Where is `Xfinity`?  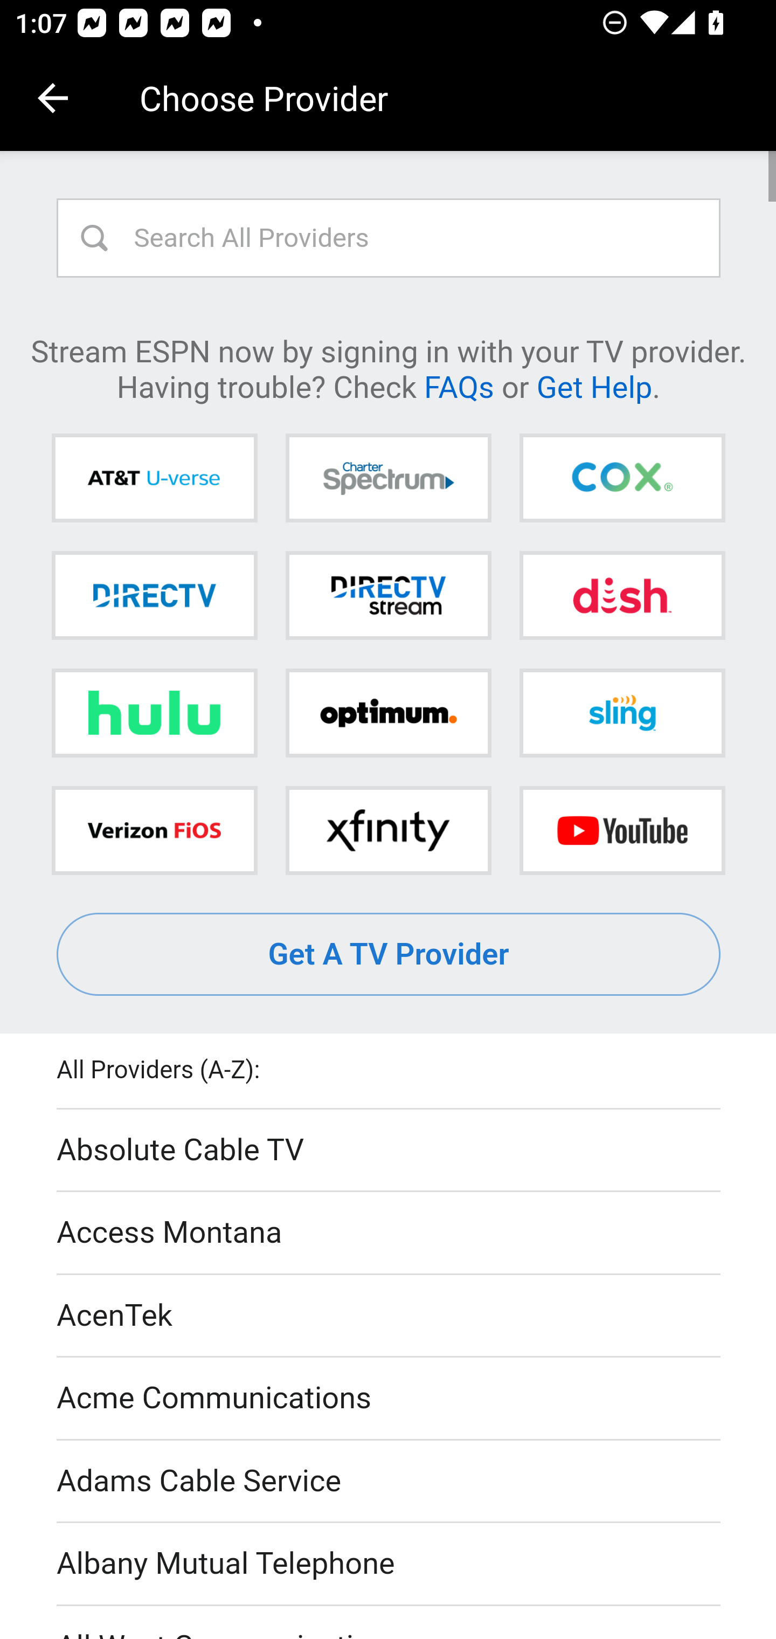
Xfinity is located at coordinates (388, 830).